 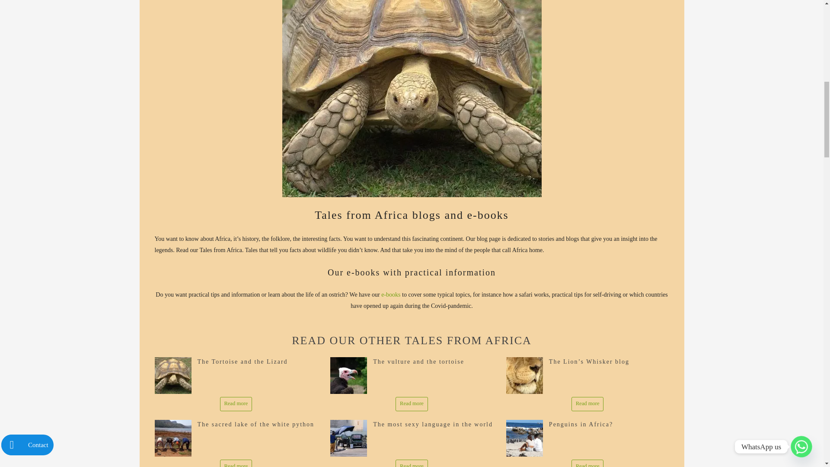 What do you see at coordinates (418, 361) in the screenshot?
I see `The vulture and the tortoise` at bounding box center [418, 361].